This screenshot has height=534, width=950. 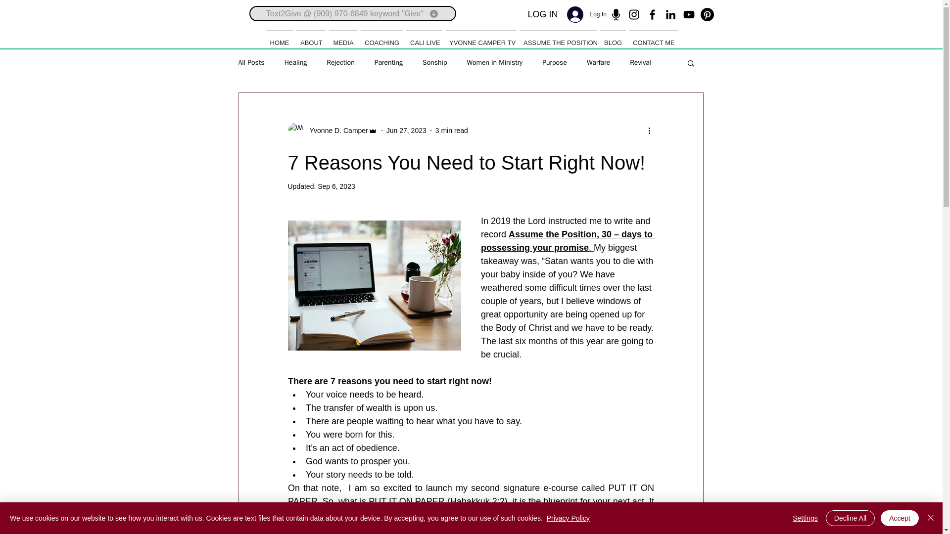 I want to click on HOME, so click(x=279, y=38).